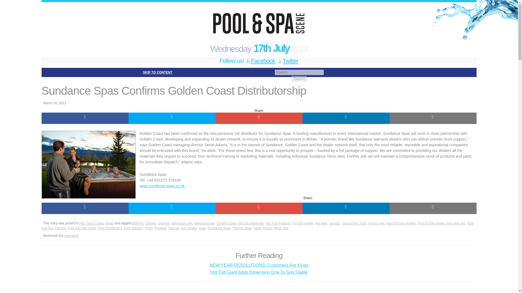 The width and height of the screenshot is (522, 293). I want to click on News, so click(109, 223).